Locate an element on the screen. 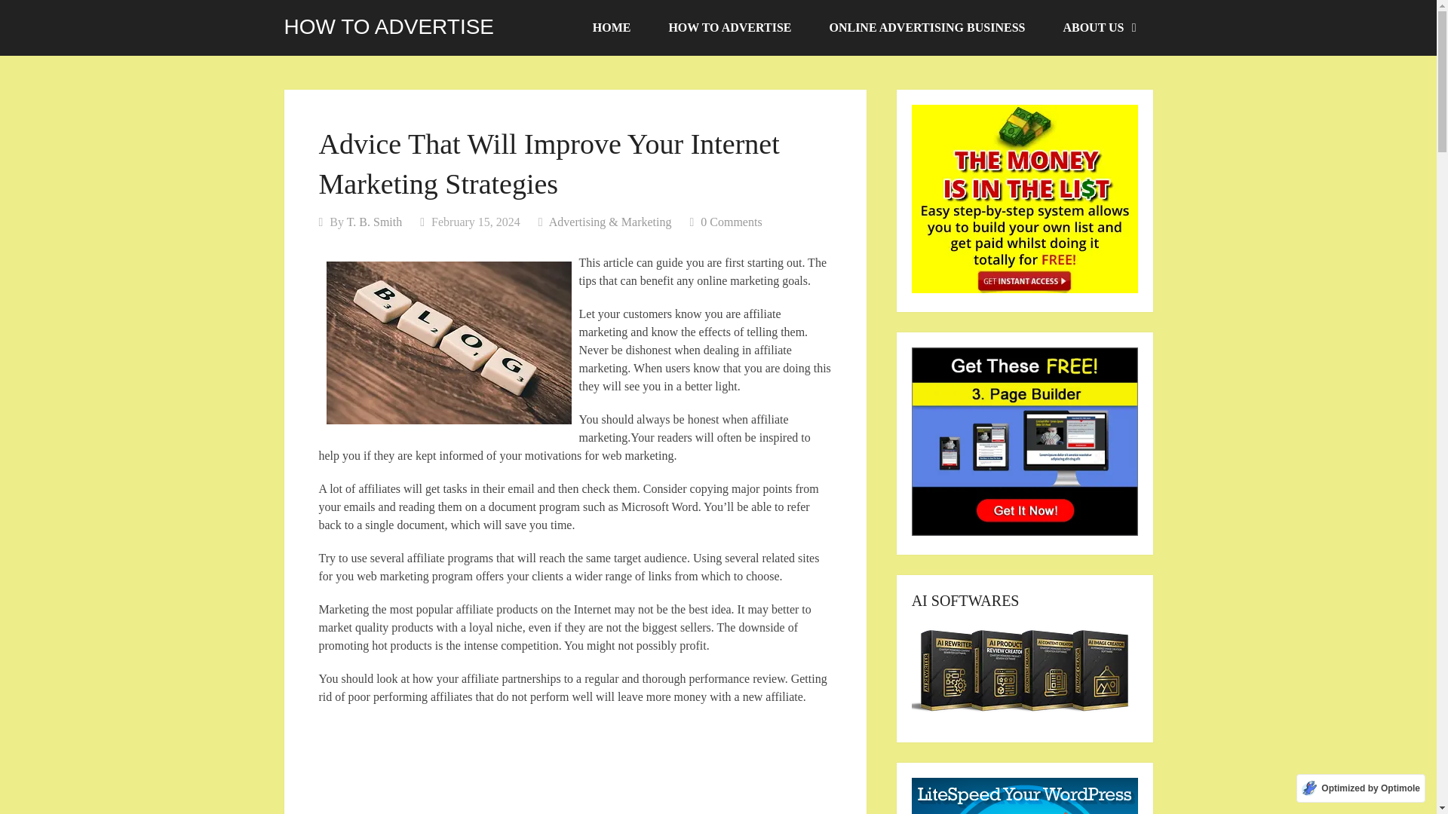 Image resolution: width=1448 pixels, height=814 pixels. Advertisement is located at coordinates (575, 767).